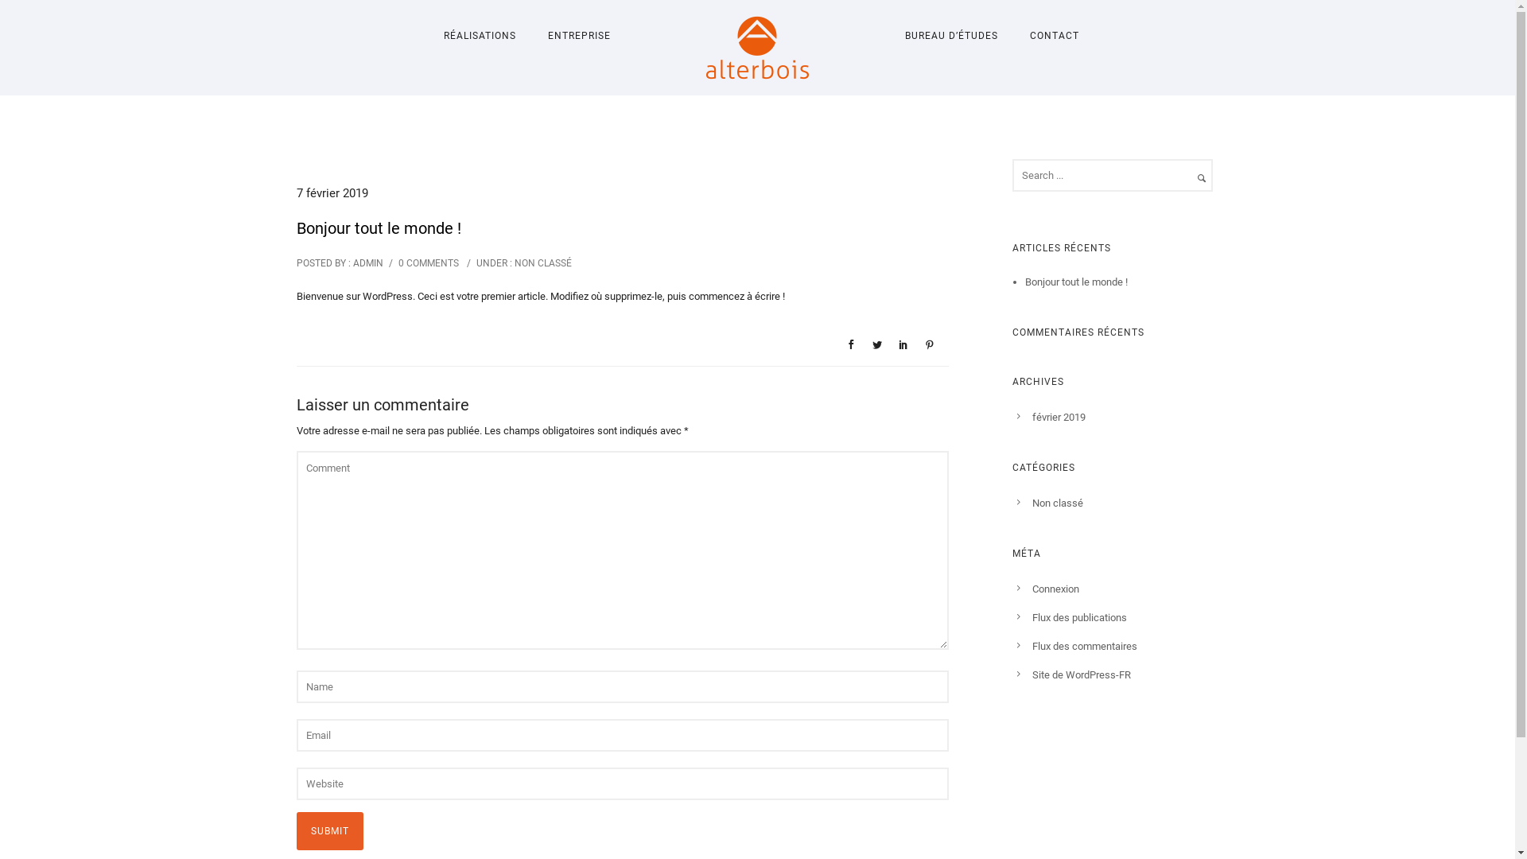 The width and height of the screenshot is (1527, 859). I want to click on CONTACT, so click(1054, 36).